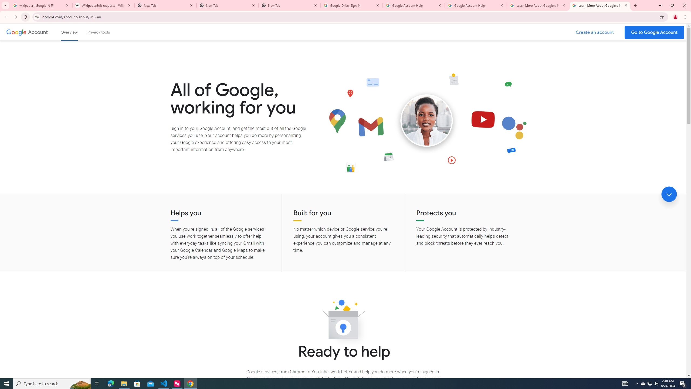 This screenshot has height=389, width=691. What do you see at coordinates (343, 321) in the screenshot?
I see `Ready to help` at bounding box center [343, 321].